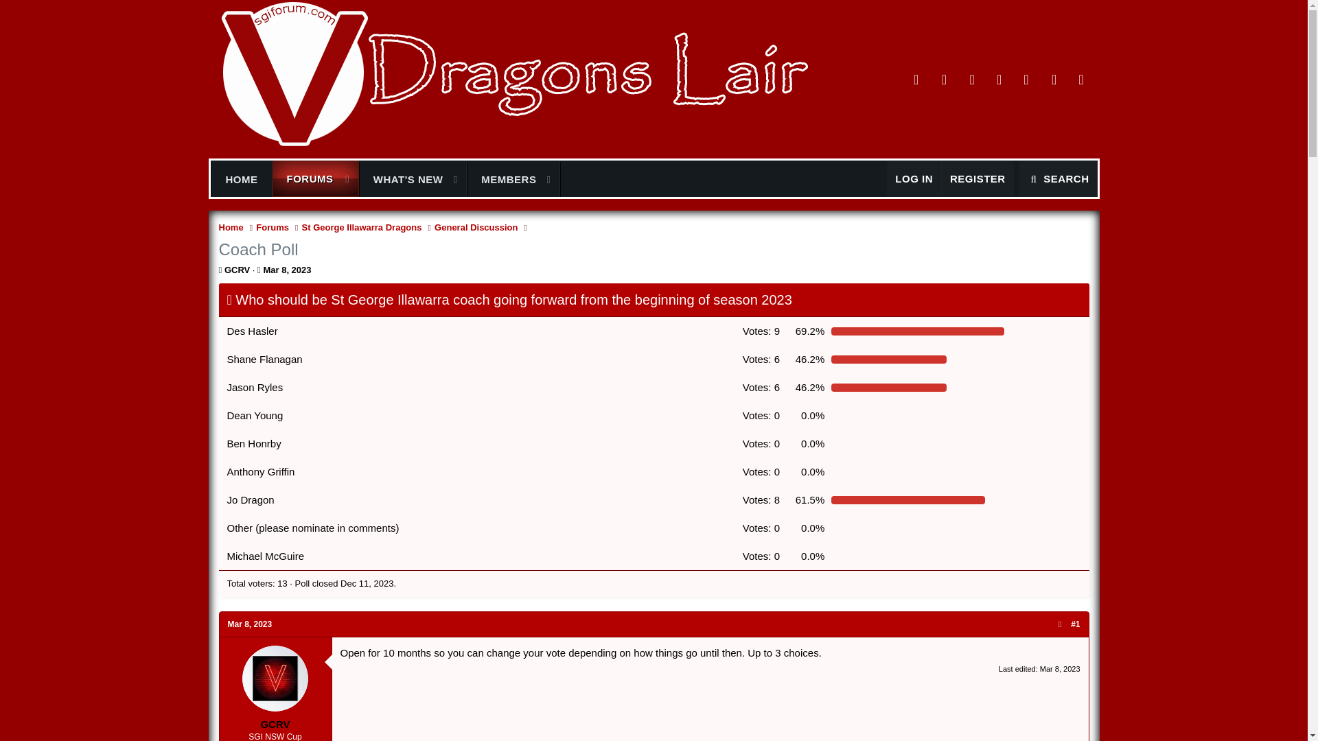  Describe the element at coordinates (402, 180) in the screenshot. I see `Contact us` at that location.